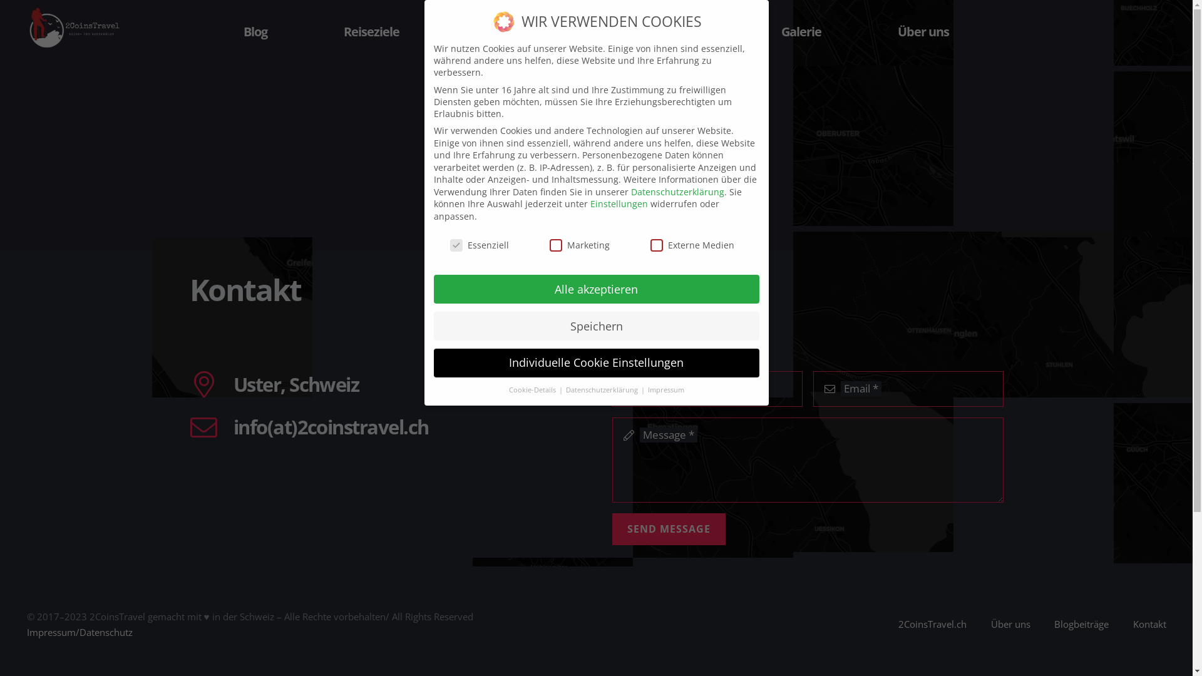 The image size is (1202, 676). Describe the element at coordinates (665, 31) in the screenshot. I see `Wanderungen` at that location.